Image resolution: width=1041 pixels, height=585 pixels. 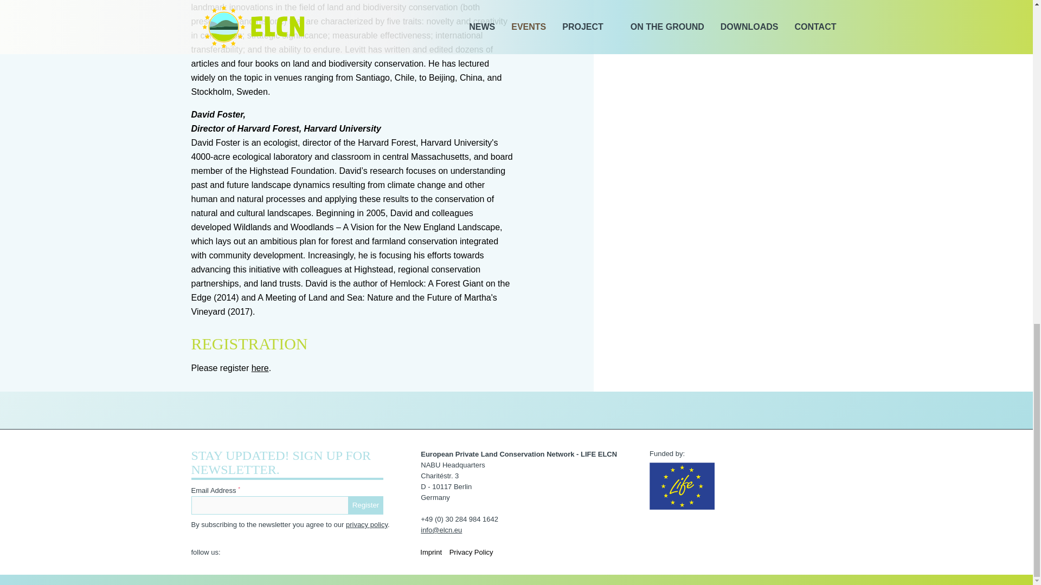 I want to click on Imprint, so click(x=430, y=552).